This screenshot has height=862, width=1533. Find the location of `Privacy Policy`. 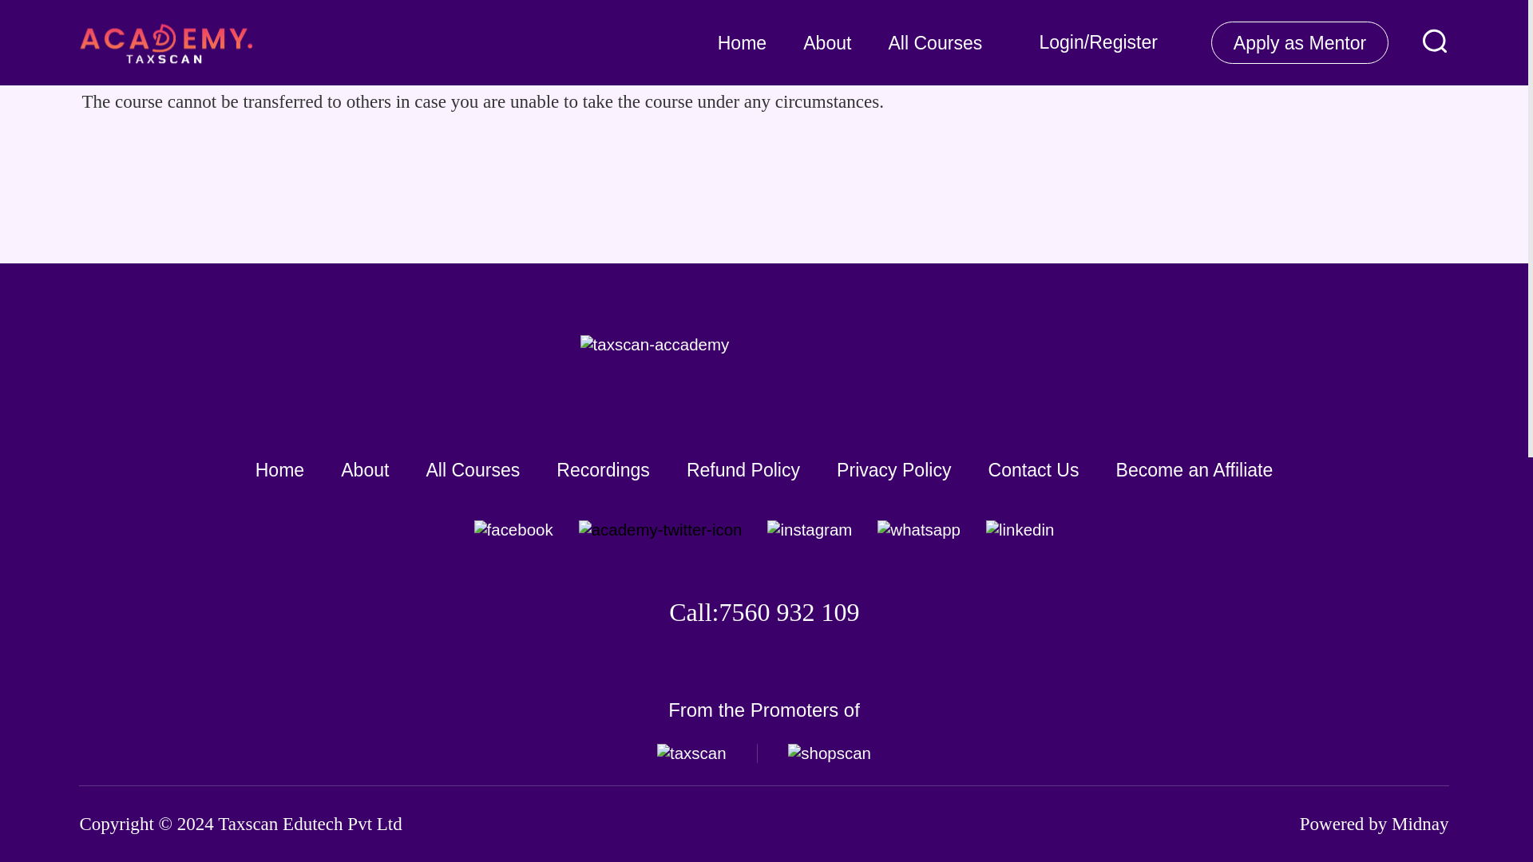

Privacy Policy is located at coordinates (893, 469).